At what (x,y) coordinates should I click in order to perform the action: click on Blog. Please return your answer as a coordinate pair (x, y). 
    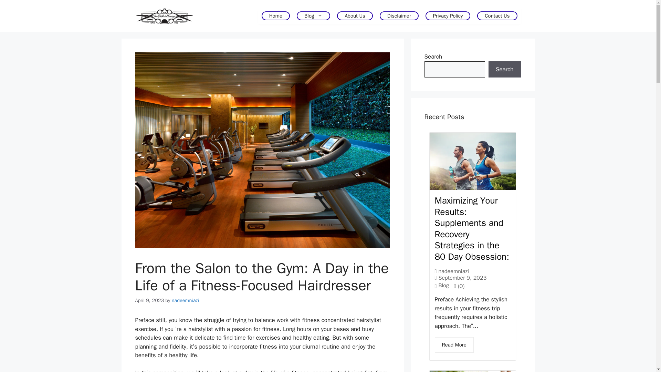
    Looking at the image, I should click on (443, 285).